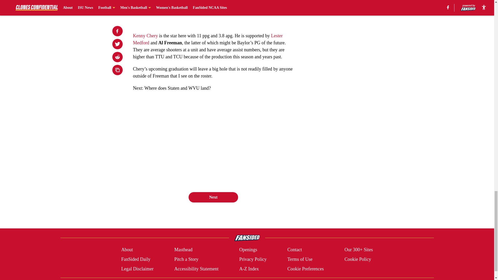  Describe the element at coordinates (135, 259) in the screenshot. I see `FanSided Daily` at that location.